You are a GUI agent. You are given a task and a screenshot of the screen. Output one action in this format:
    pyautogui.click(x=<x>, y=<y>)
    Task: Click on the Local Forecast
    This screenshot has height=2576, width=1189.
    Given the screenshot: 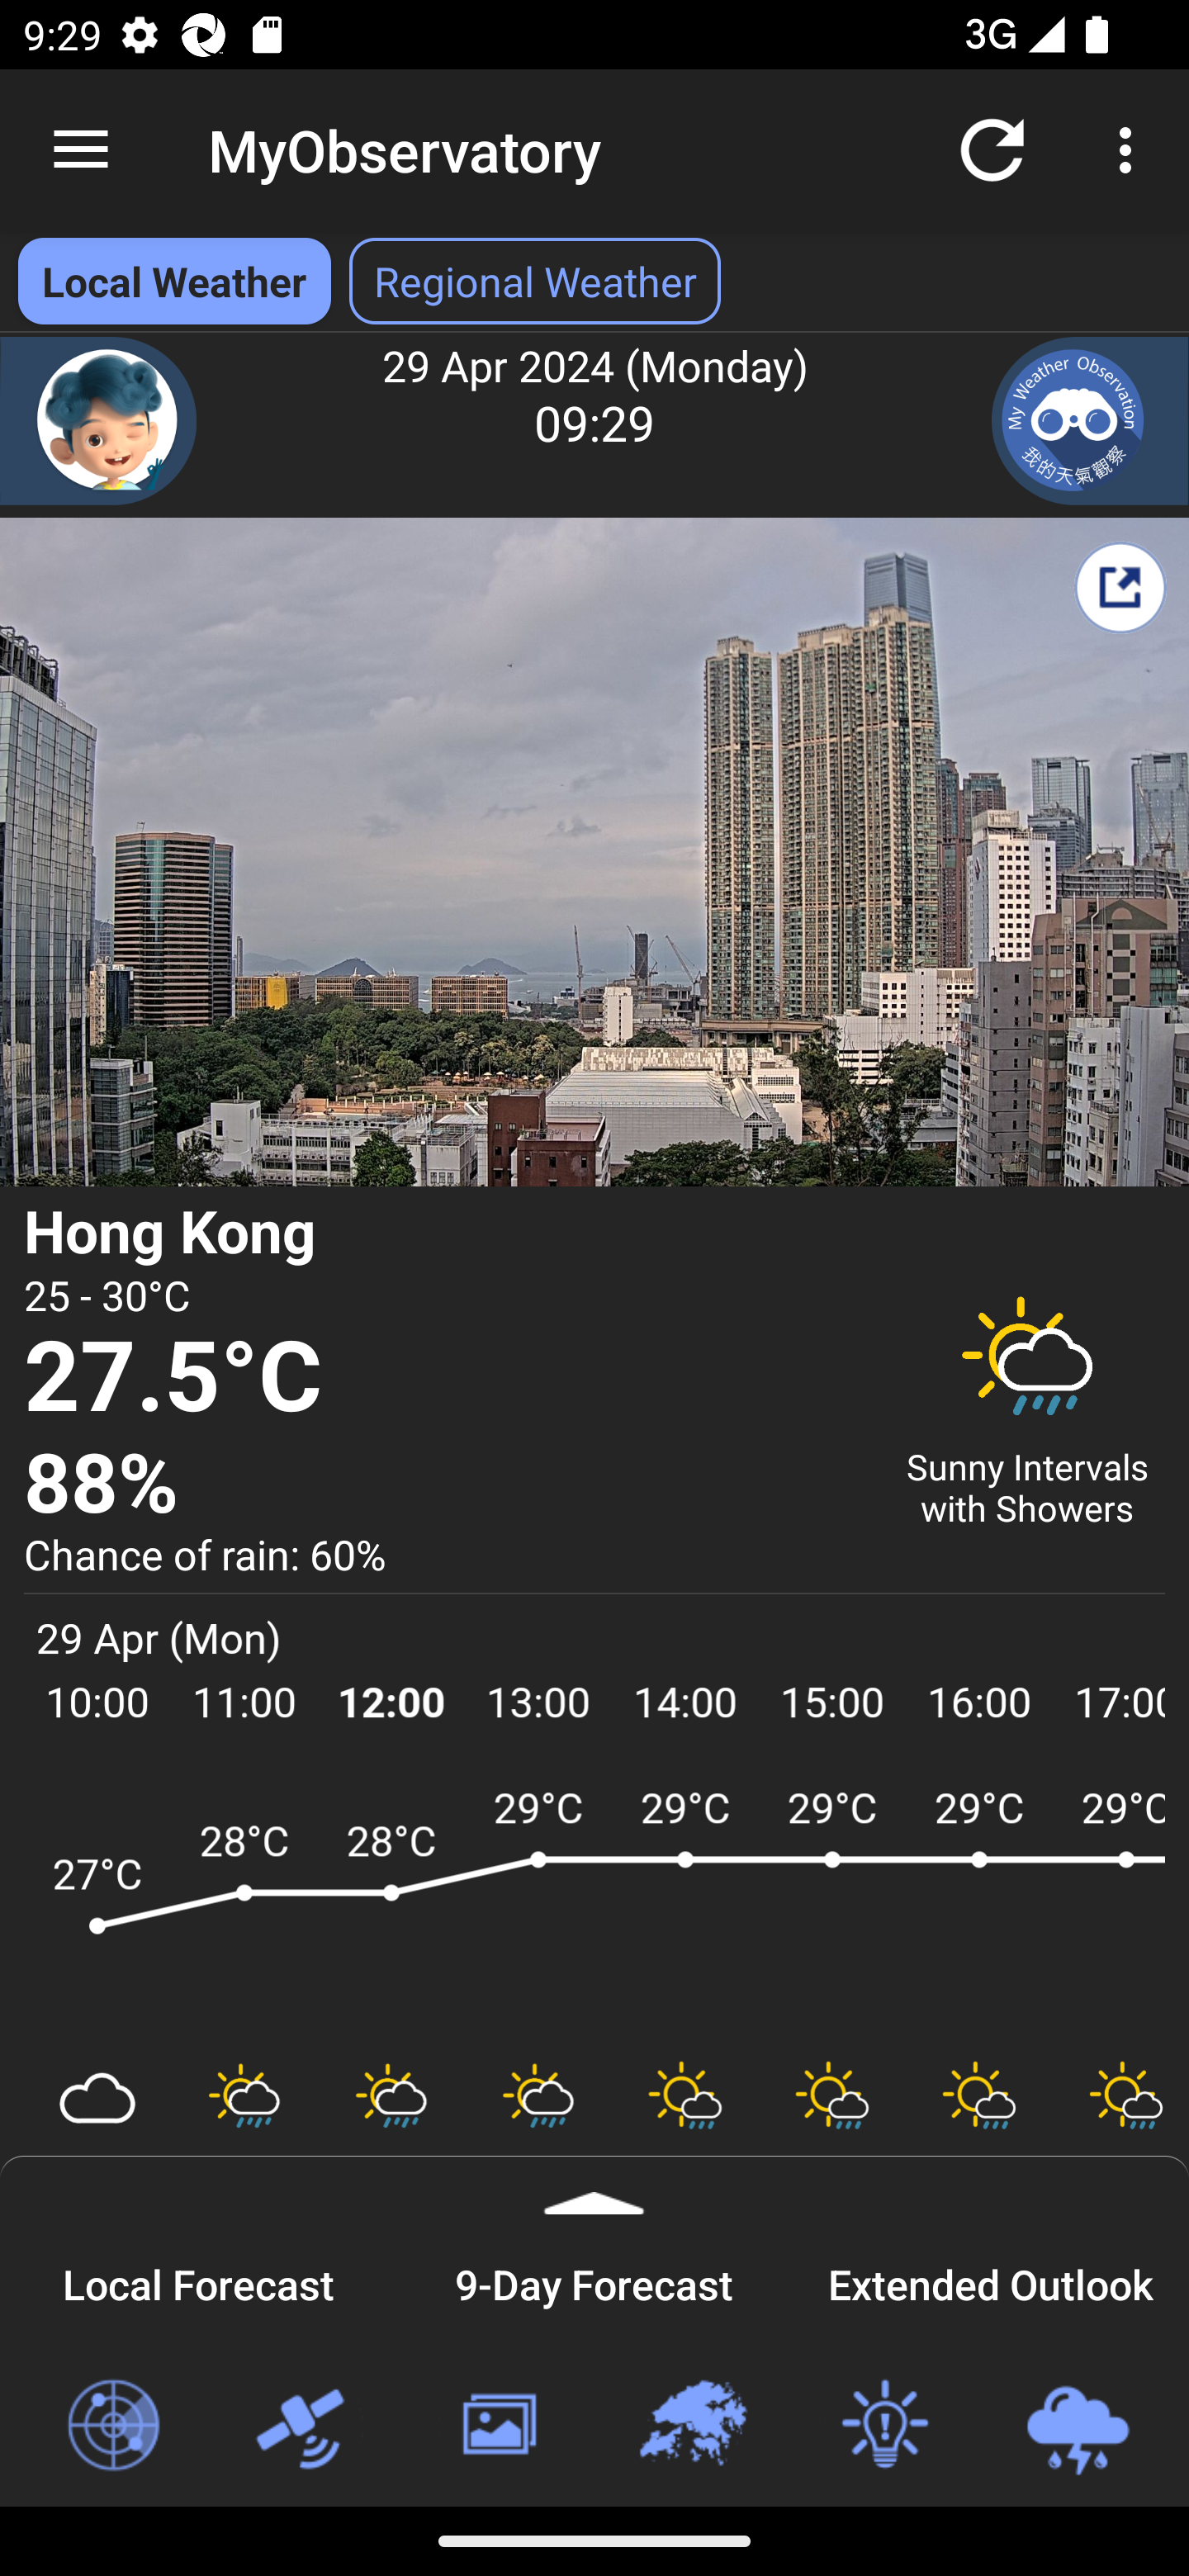 What is the action you would take?
    pyautogui.click(x=198, y=2280)
    